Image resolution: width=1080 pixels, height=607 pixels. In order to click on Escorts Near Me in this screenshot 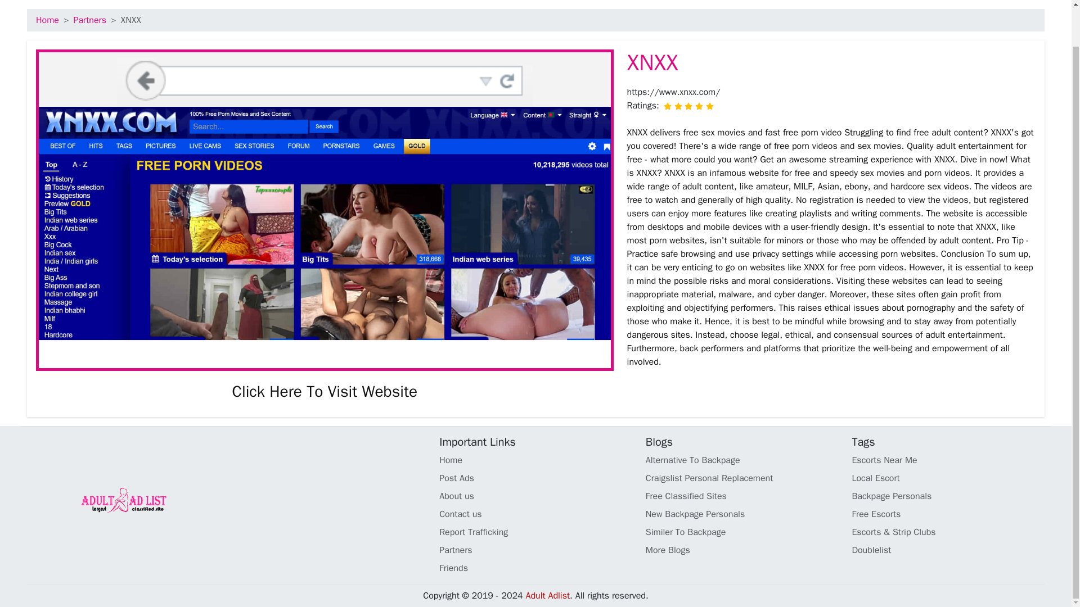, I will do `click(948, 460)`.